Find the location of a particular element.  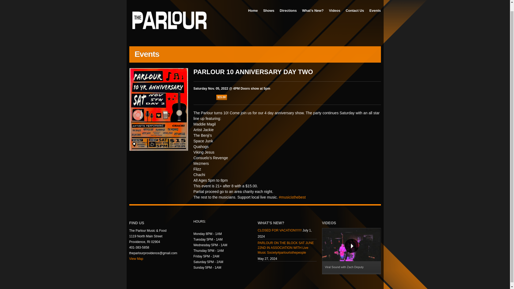

Directions is located at coordinates (288, 11).